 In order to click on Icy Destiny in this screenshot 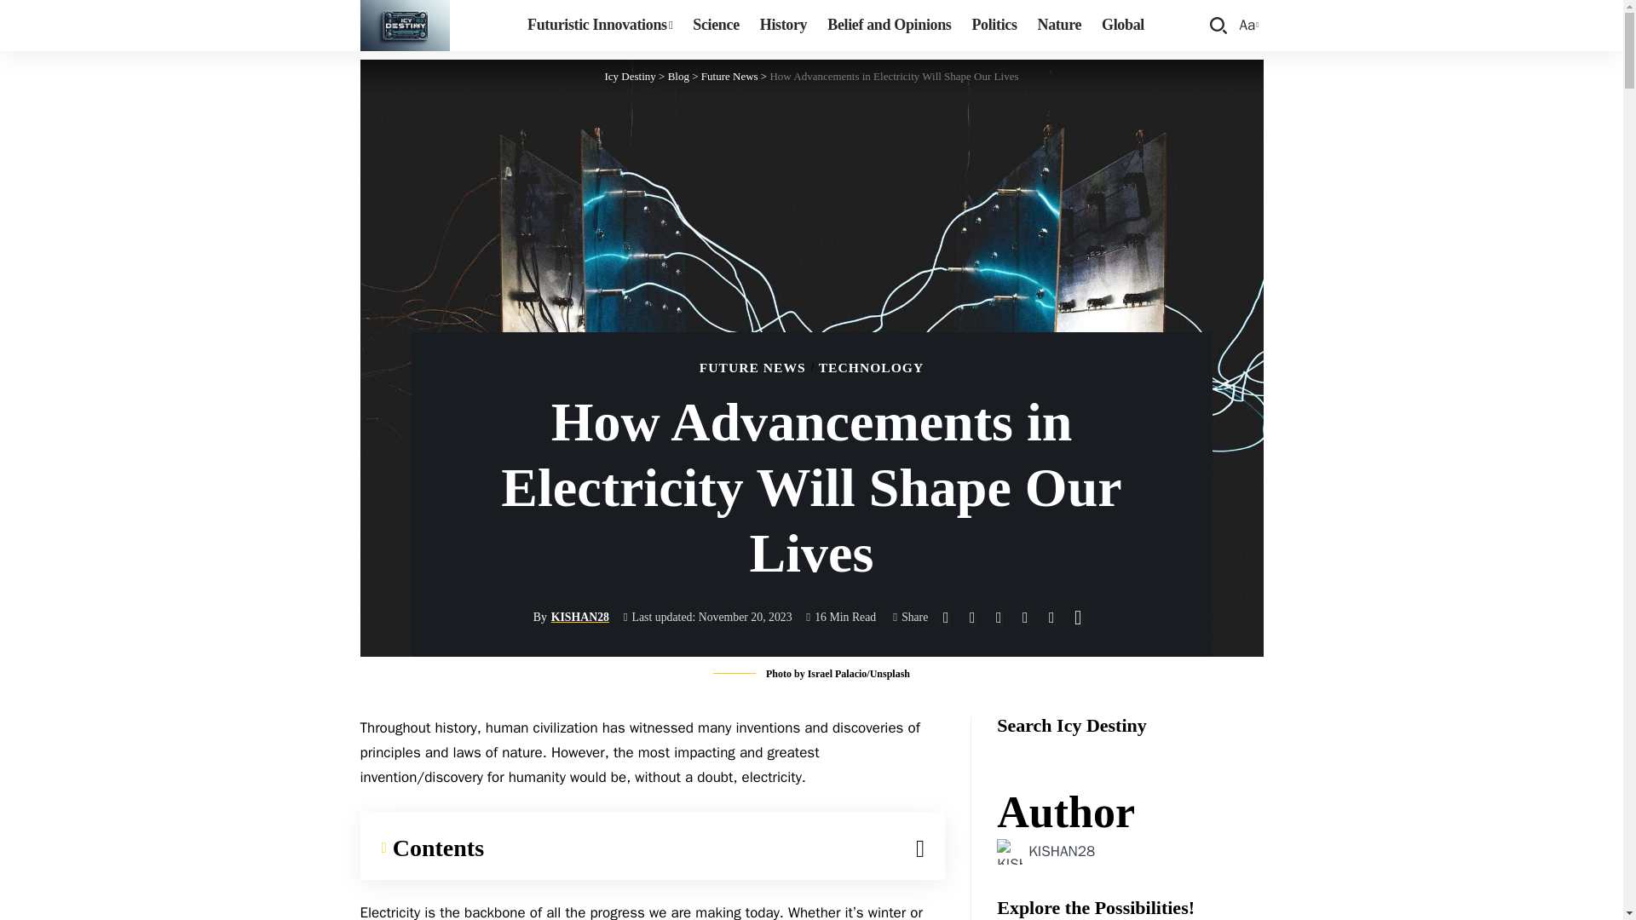, I will do `click(404, 26)`.